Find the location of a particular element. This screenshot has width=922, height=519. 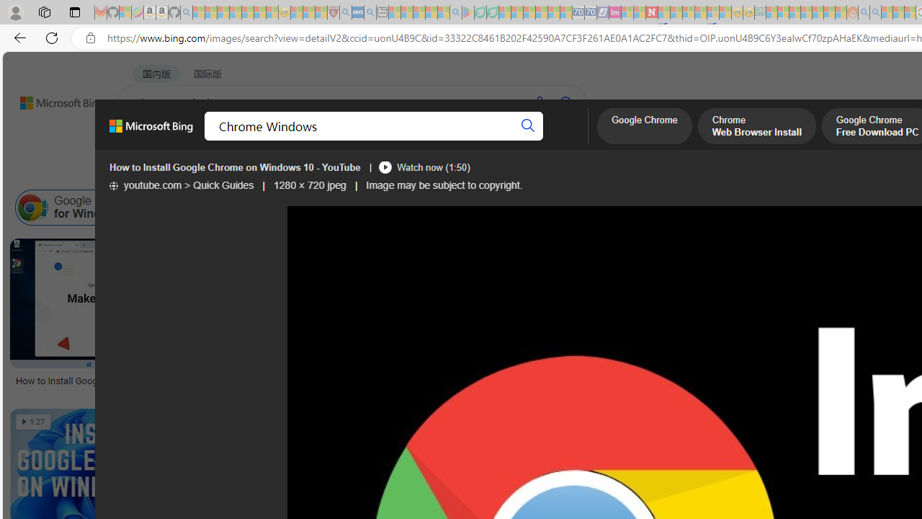

Google Chrome for Windows is located at coordinates (33, 208).